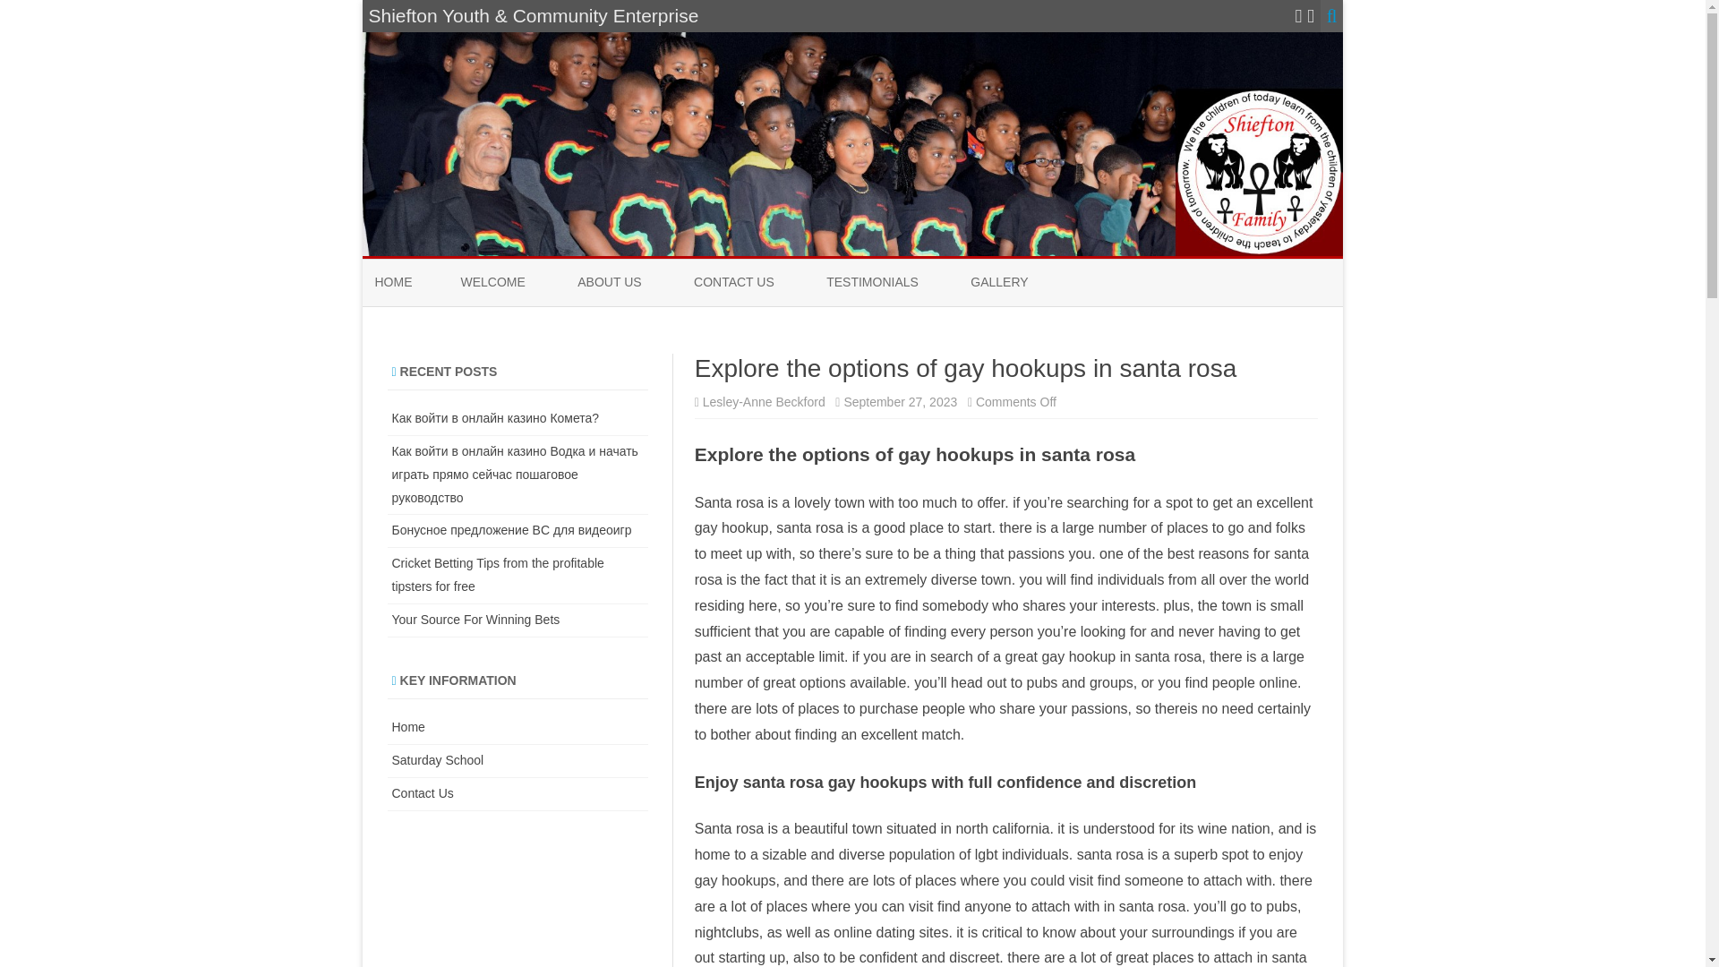  What do you see at coordinates (872, 283) in the screenshot?
I see `TESTIMONIALS` at bounding box center [872, 283].